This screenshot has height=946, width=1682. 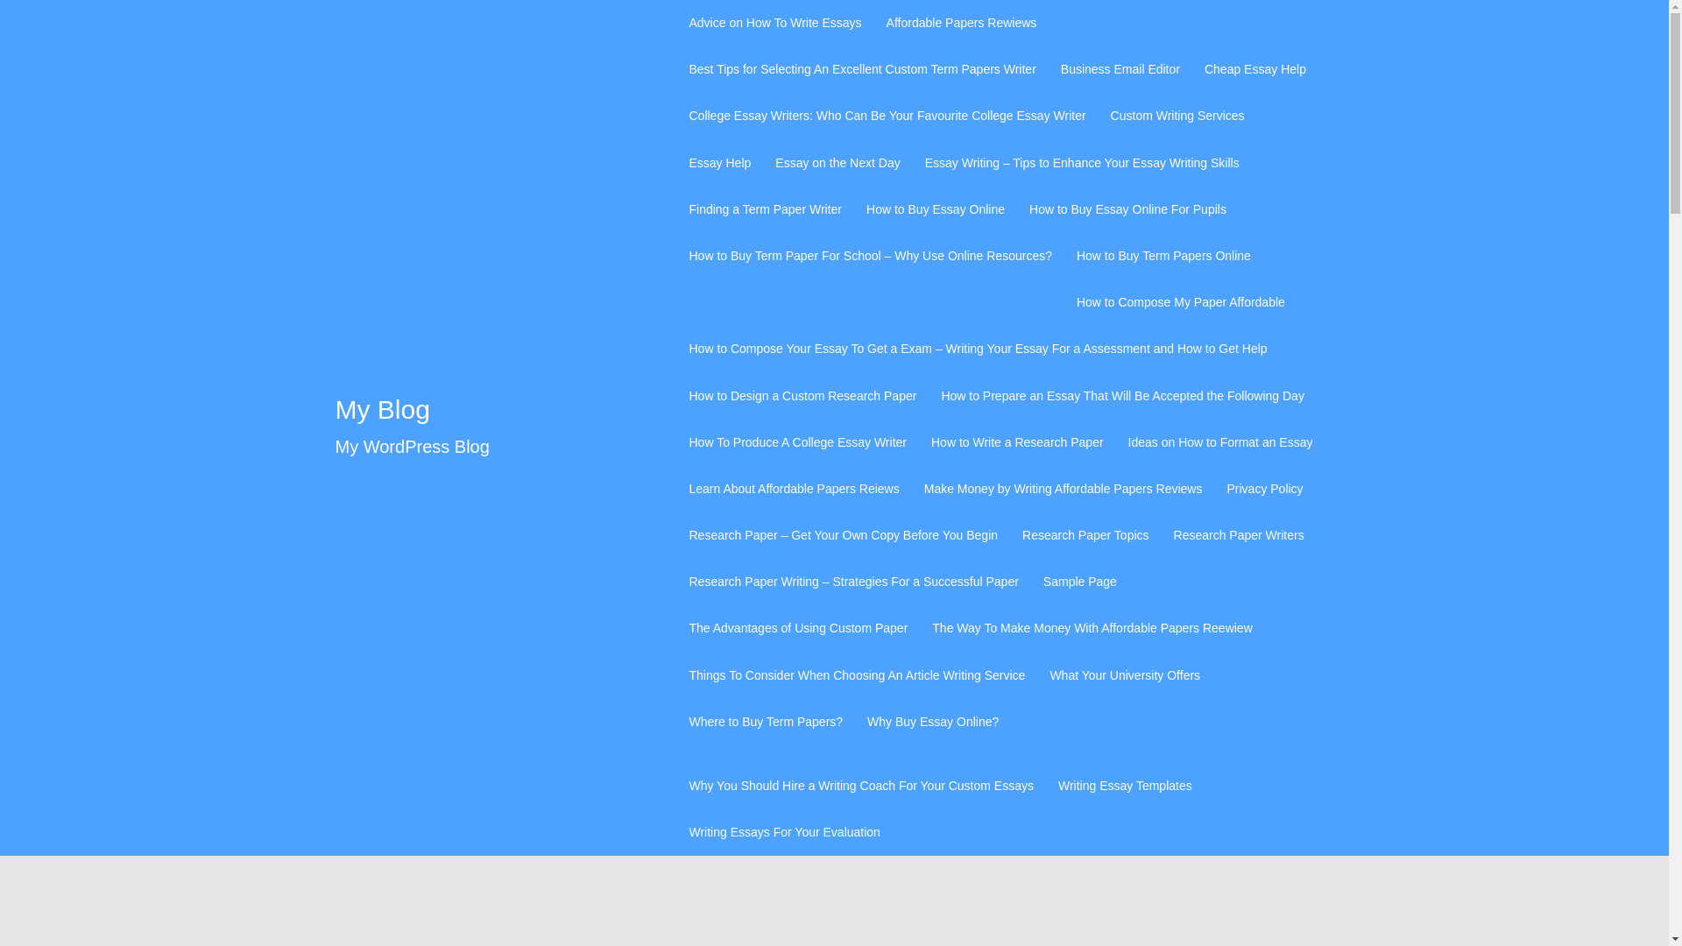 What do you see at coordinates (1239, 536) in the screenshot?
I see `Research Paper Writers` at bounding box center [1239, 536].